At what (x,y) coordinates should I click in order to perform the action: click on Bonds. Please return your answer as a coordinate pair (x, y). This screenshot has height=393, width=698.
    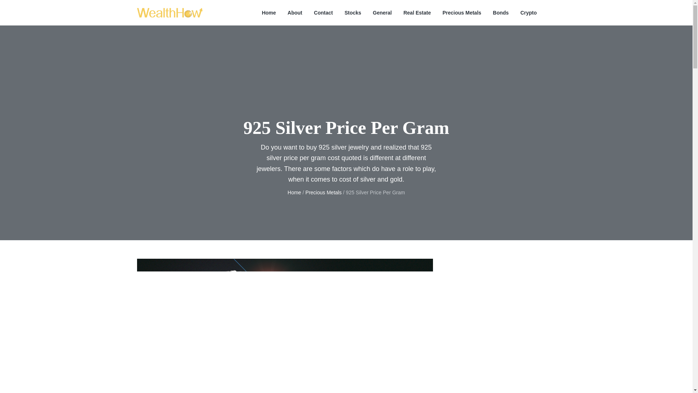
    Looking at the image, I should click on (501, 13).